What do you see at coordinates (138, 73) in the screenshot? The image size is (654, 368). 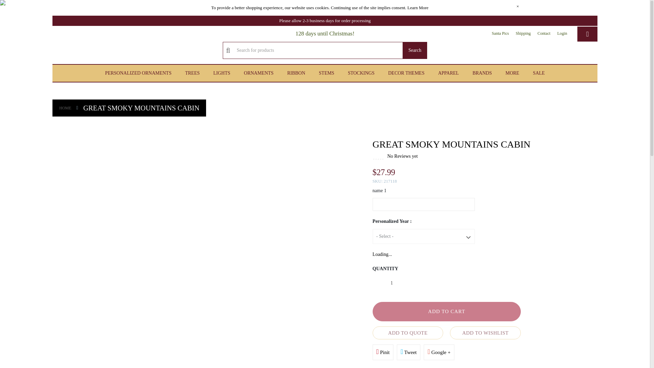 I see `PERSONALIZED ORNAMENTS` at bounding box center [138, 73].